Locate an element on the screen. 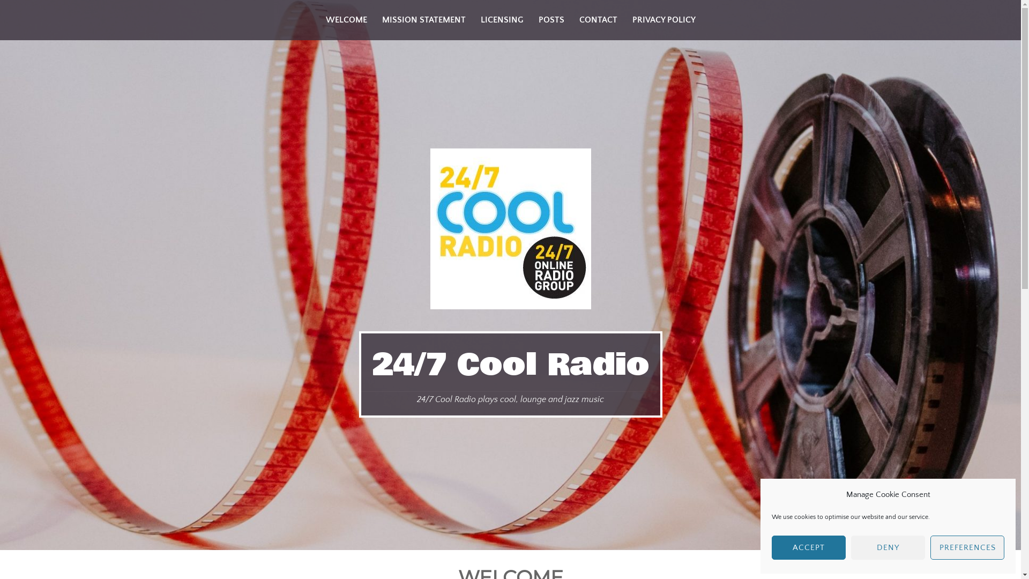 The height and width of the screenshot is (579, 1029). DENY is located at coordinates (888, 548).